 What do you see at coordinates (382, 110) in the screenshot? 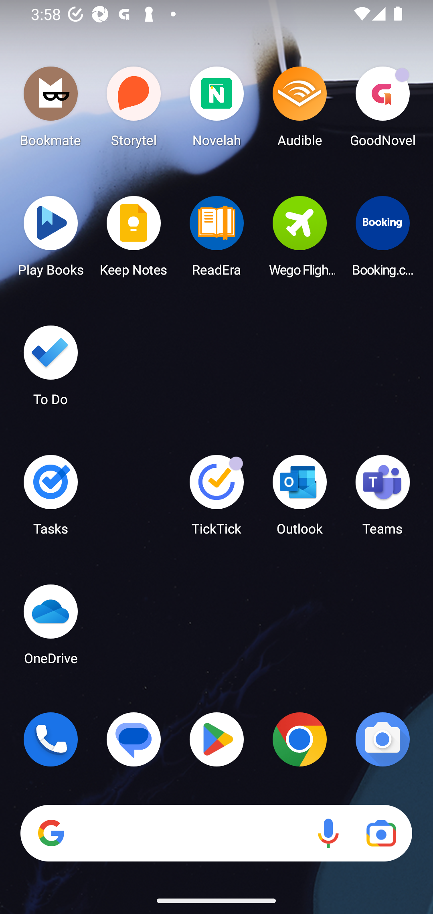
I see `GoodNovel GoodNovel has 1 notification` at bounding box center [382, 110].